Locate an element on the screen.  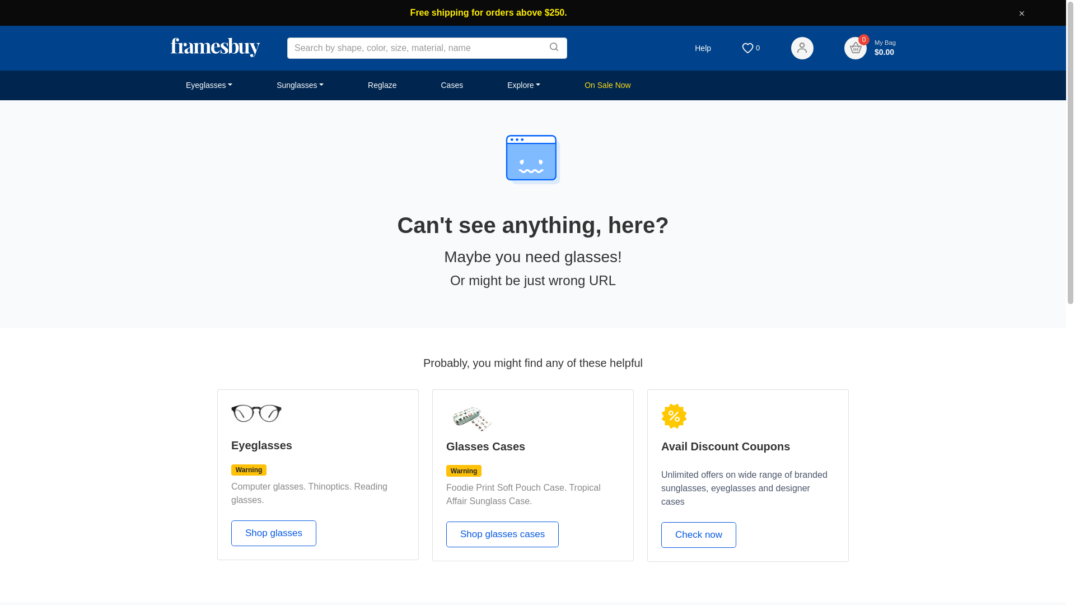
Tropical Affair Sunglass Case. is located at coordinates (524, 494).